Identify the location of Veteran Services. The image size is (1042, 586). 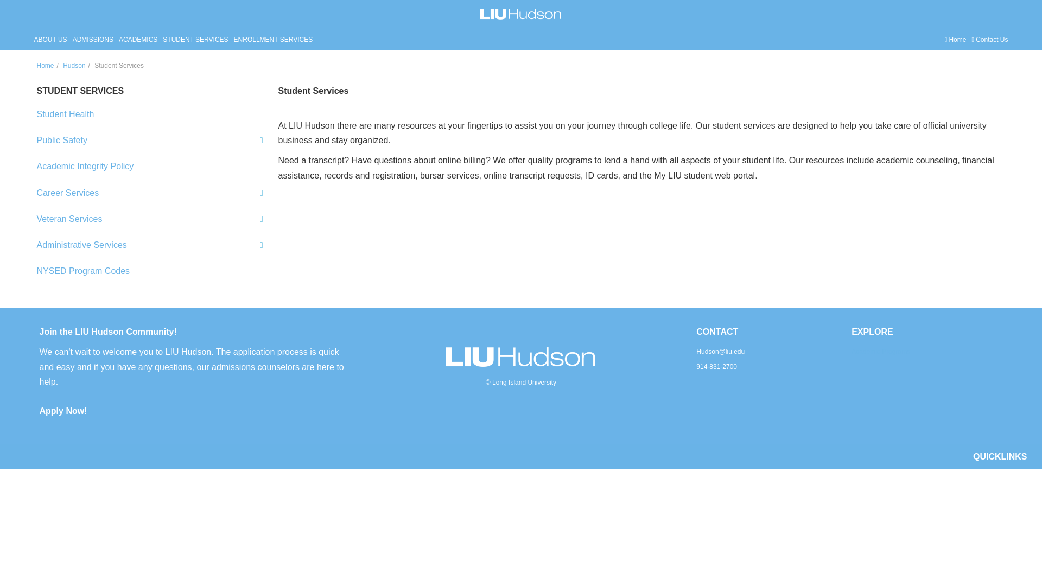
(150, 219).